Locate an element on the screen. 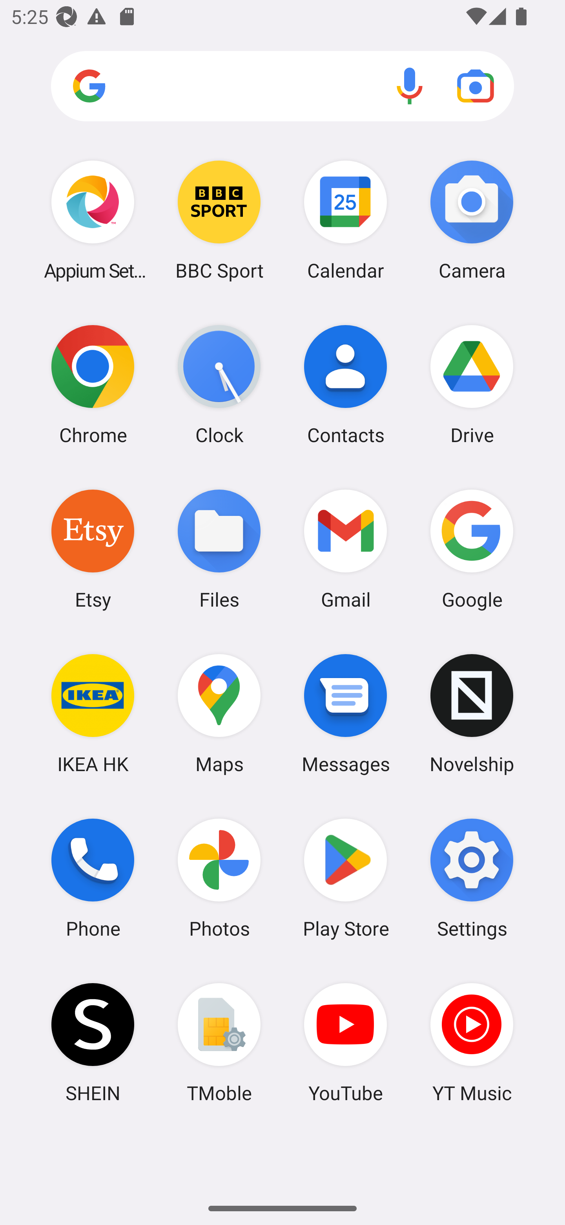 The width and height of the screenshot is (565, 1225). Files is located at coordinates (219, 549).